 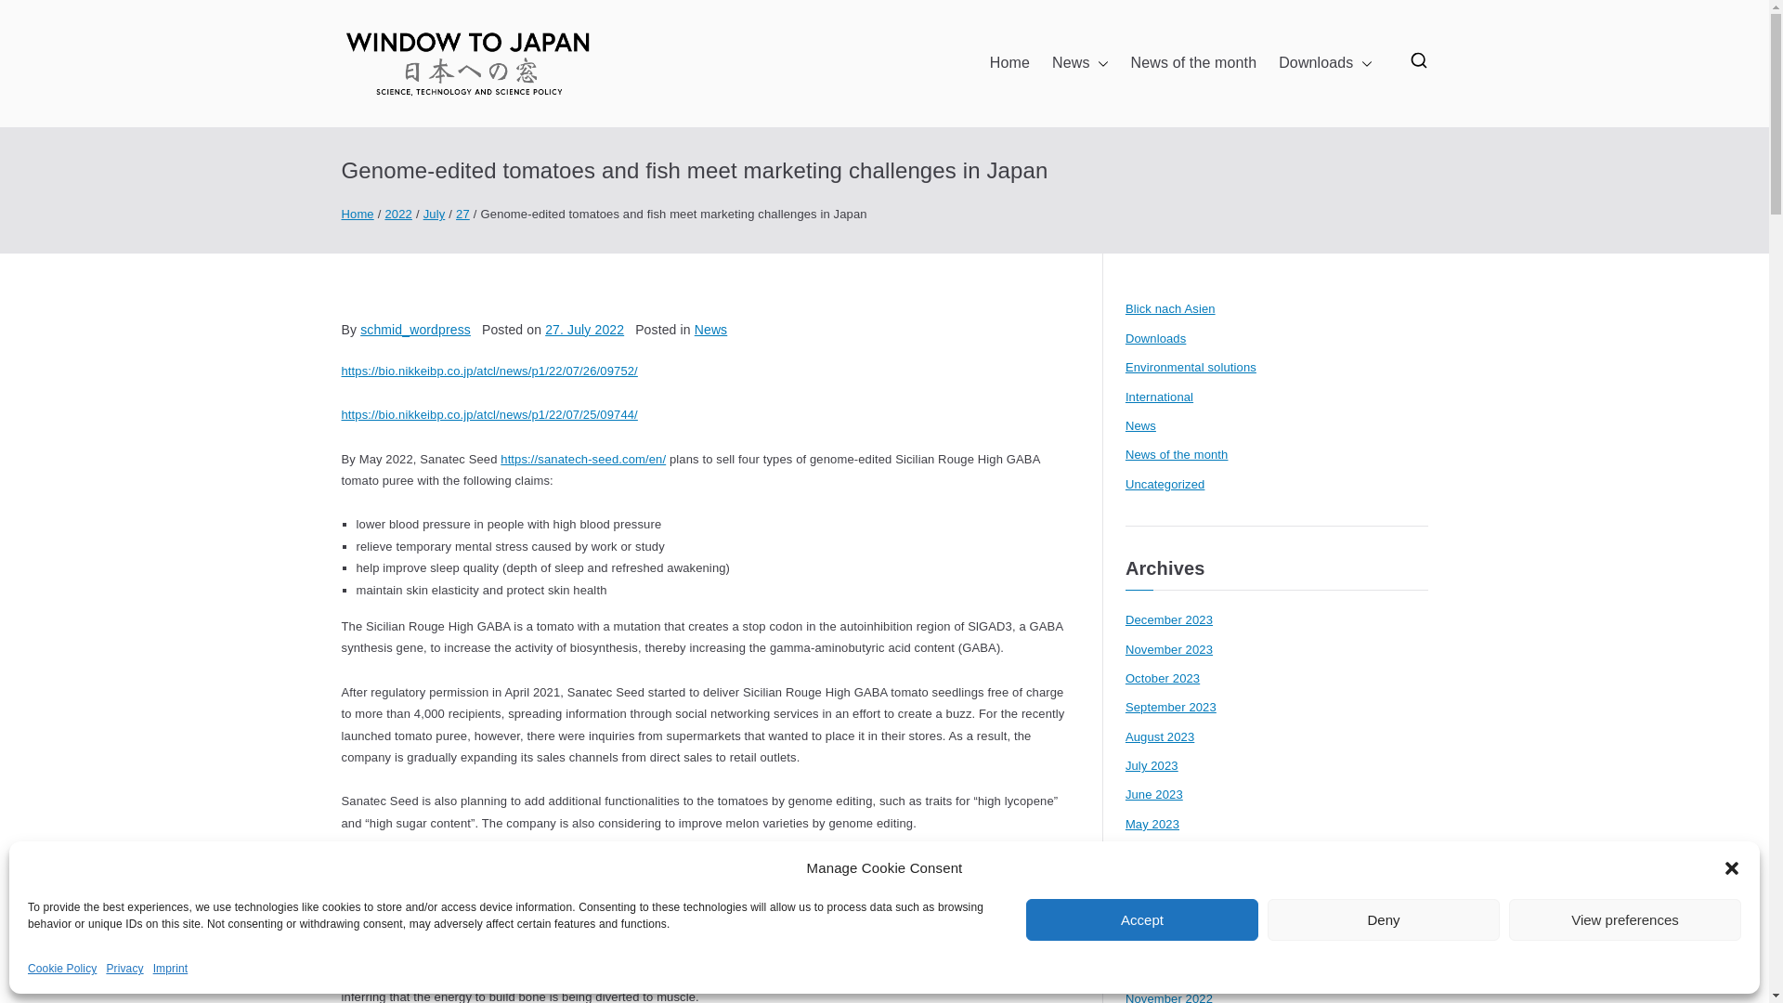 What do you see at coordinates (1324, 63) in the screenshot?
I see `Downloads` at bounding box center [1324, 63].